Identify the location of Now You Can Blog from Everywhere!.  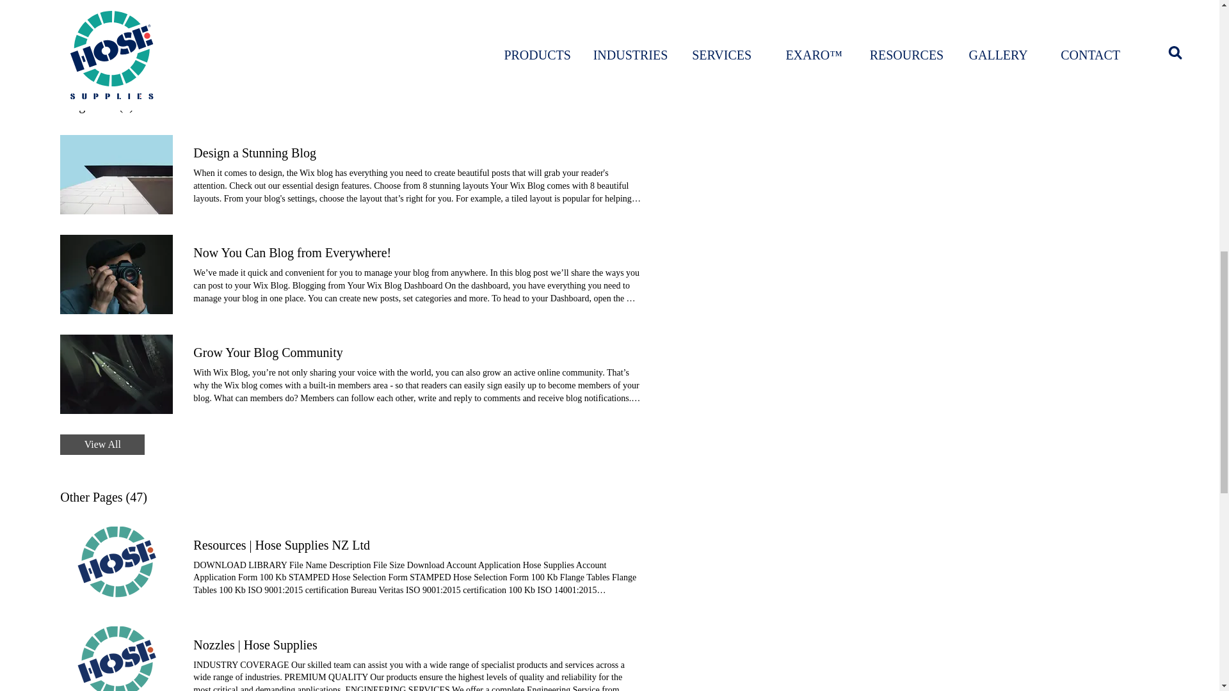
(116, 274).